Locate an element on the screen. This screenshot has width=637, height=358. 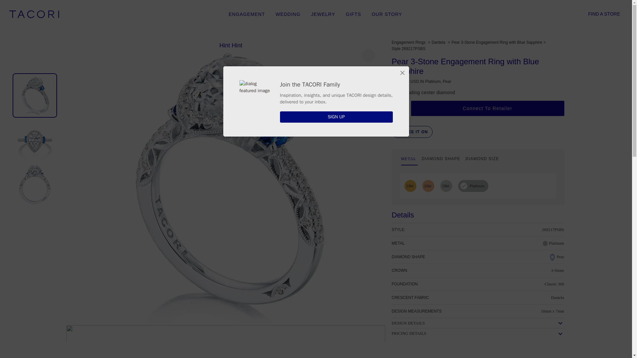
Platinum is located at coordinates (477, 186).